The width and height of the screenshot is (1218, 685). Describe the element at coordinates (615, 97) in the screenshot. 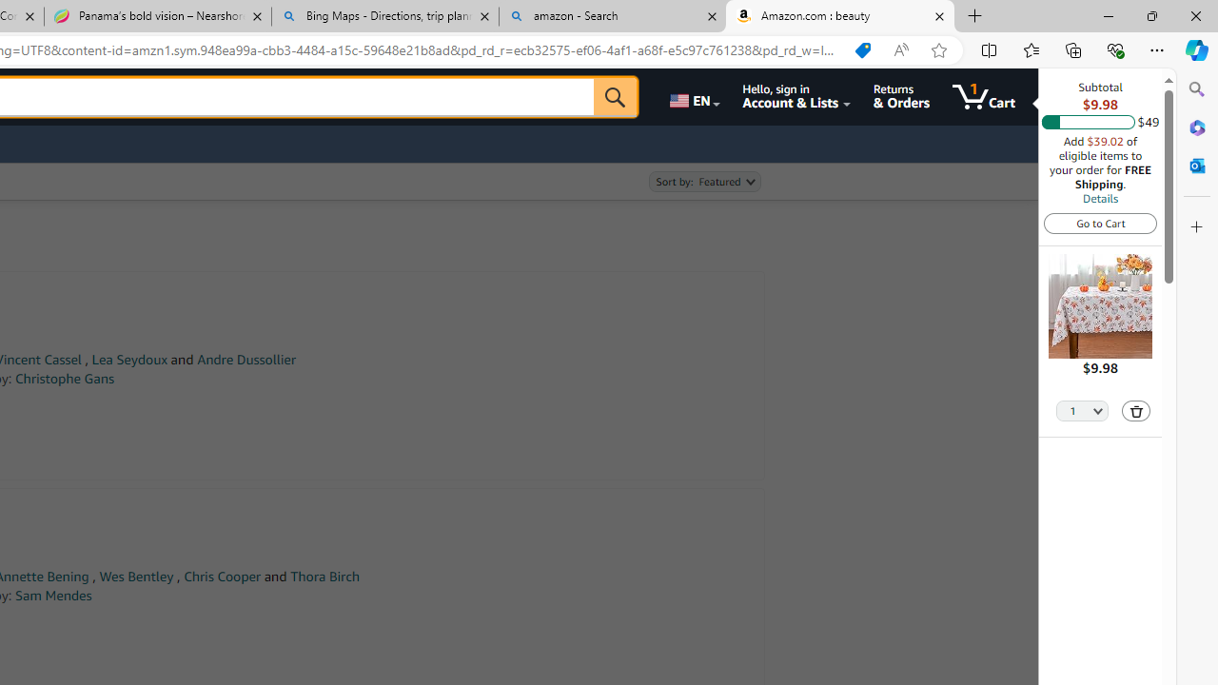

I see `Go` at that location.